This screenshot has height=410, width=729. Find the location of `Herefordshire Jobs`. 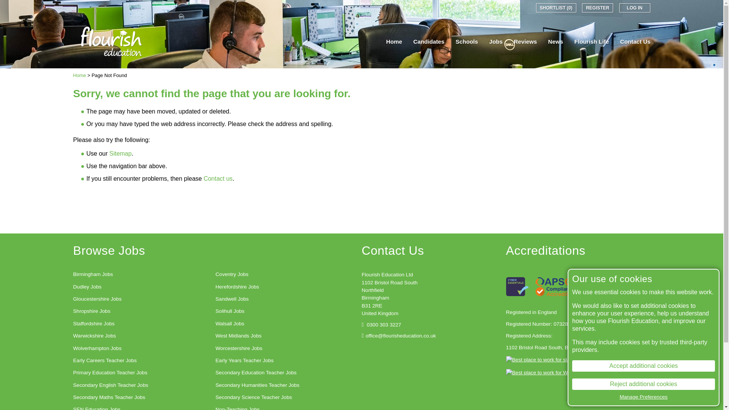

Herefordshire Jobs is located at coordinates (238, 287).